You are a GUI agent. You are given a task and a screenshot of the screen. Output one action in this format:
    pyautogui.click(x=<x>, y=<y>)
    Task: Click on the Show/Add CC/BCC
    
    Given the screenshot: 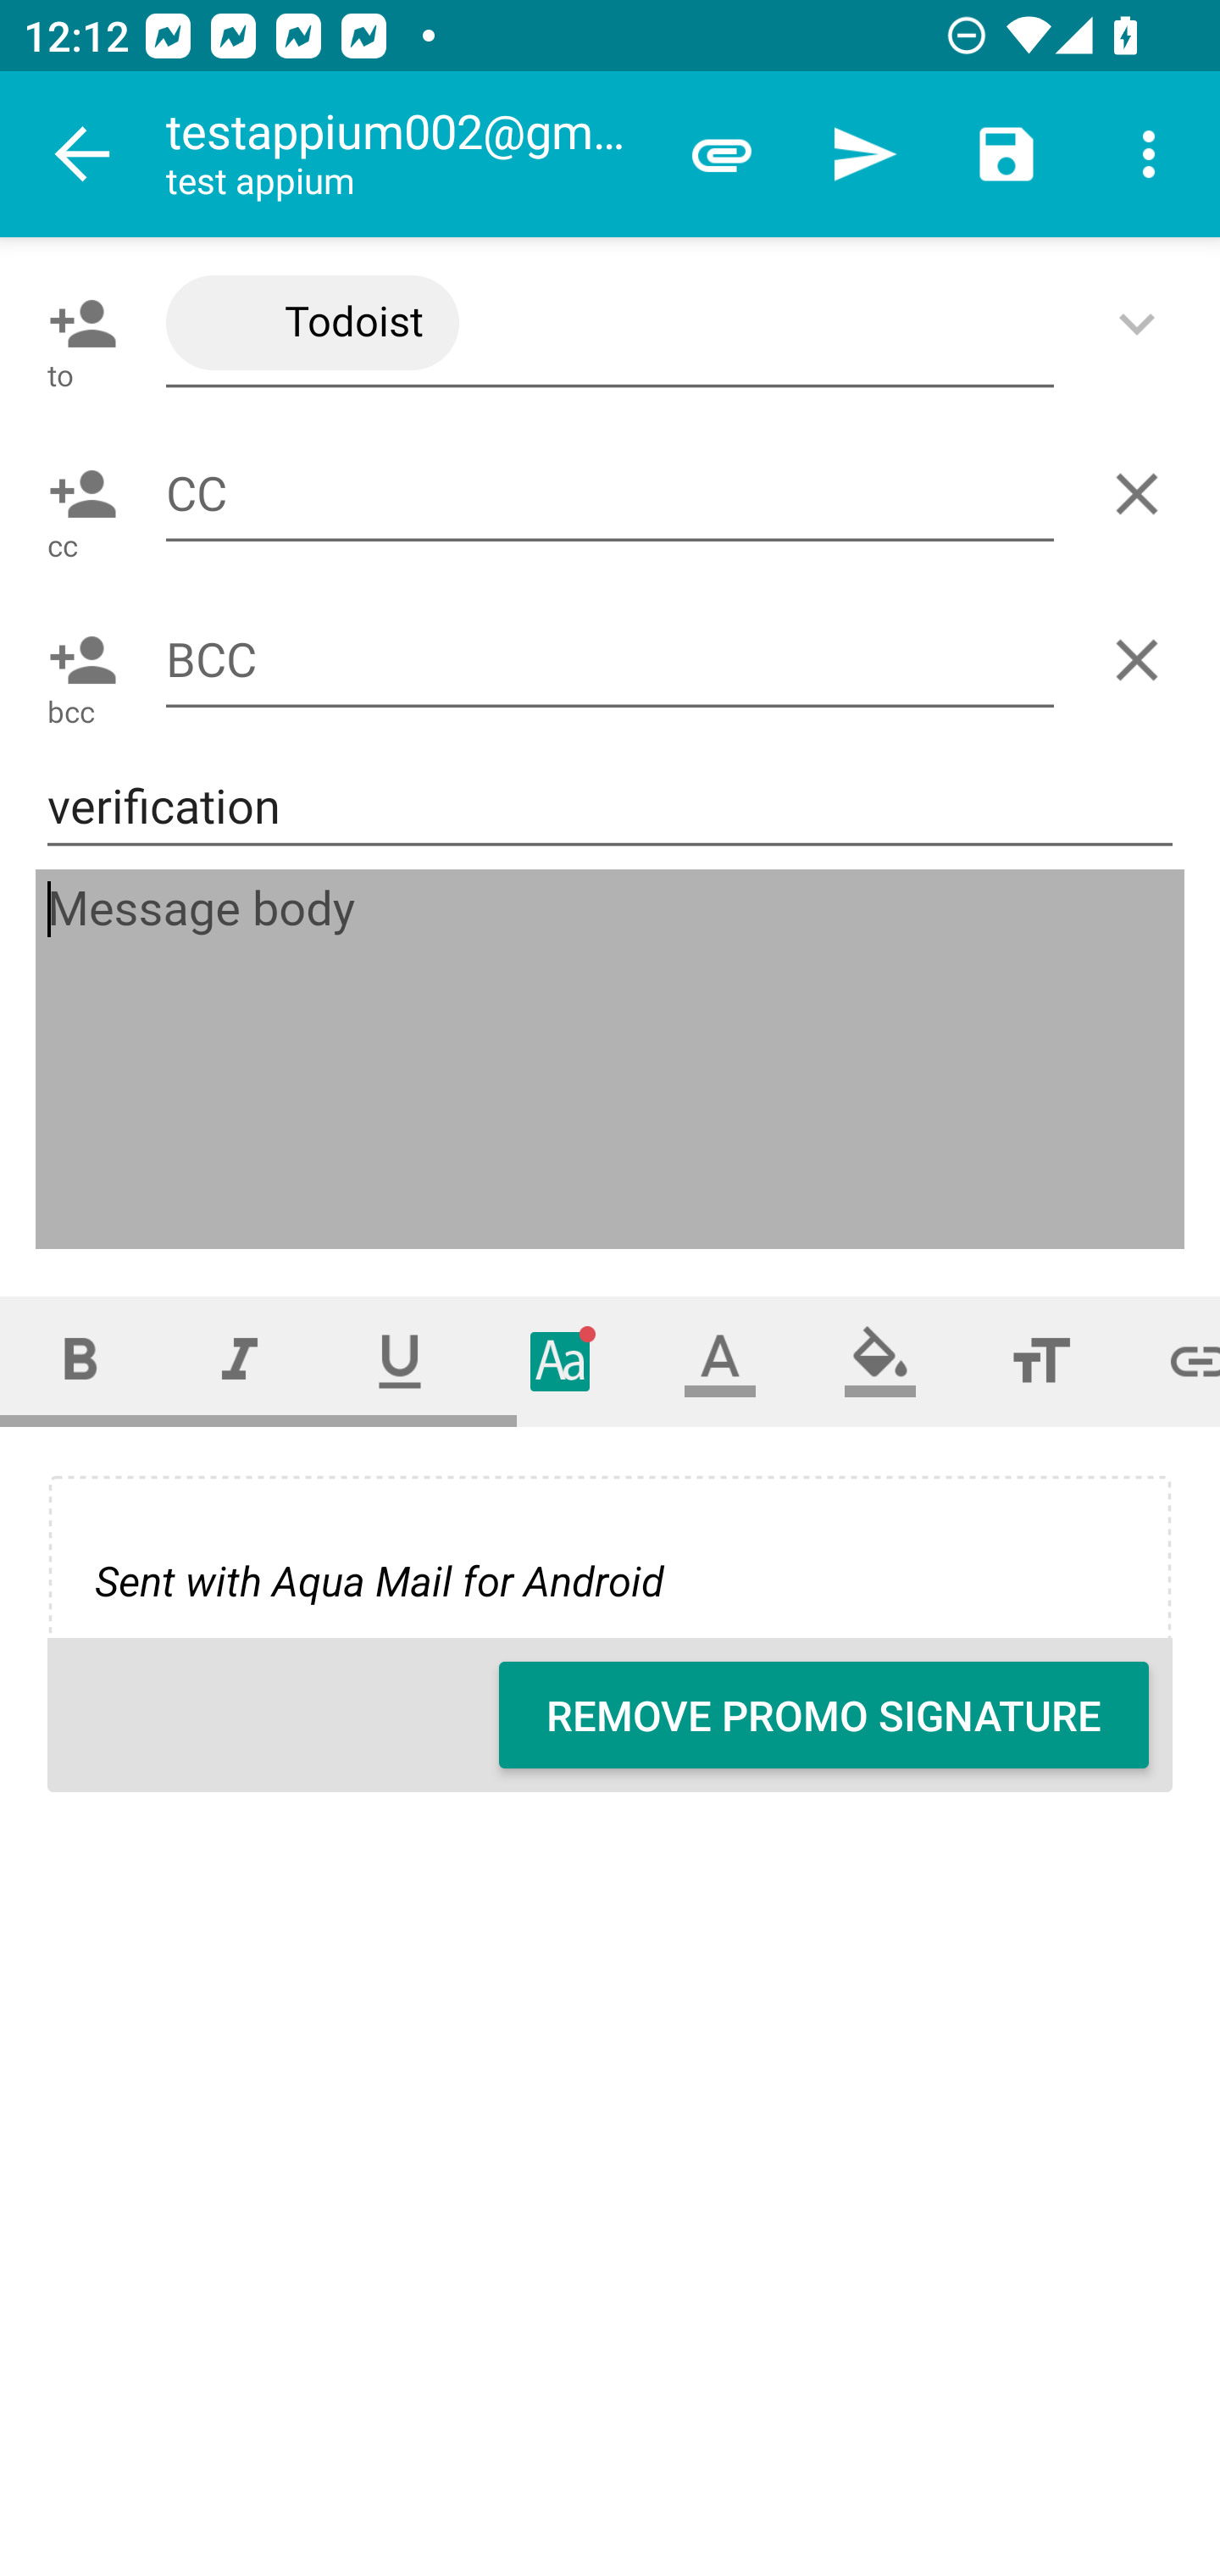 What is the action you would take?
    pyautogui.click(x=1143, y=323)
    